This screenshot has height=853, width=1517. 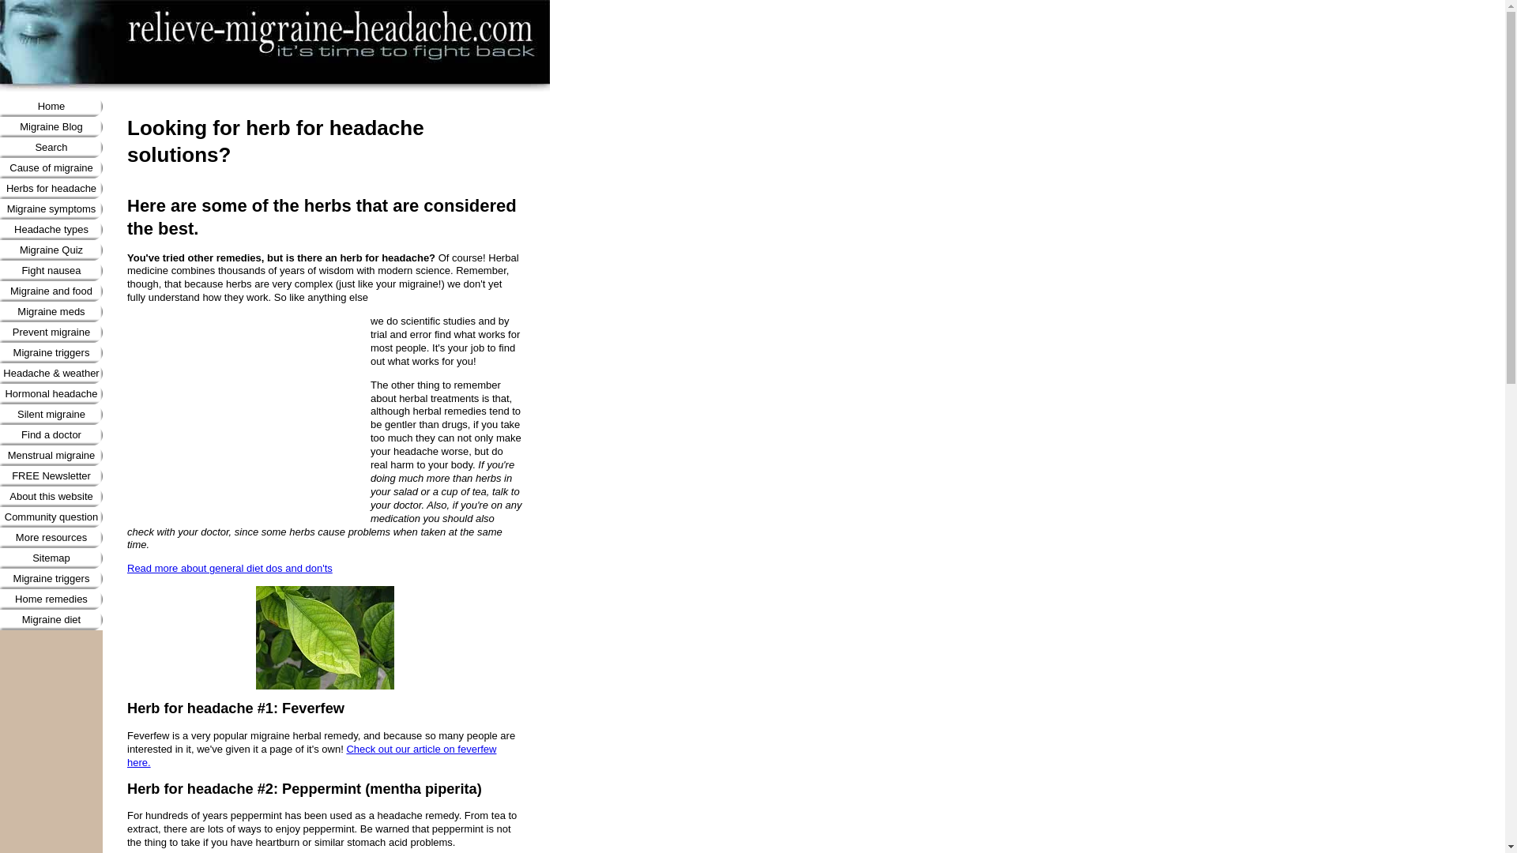 What do you see at coordinates (51, 312) in the screenshot?
I see `Migraine meds` at bounding box center [51, 312].